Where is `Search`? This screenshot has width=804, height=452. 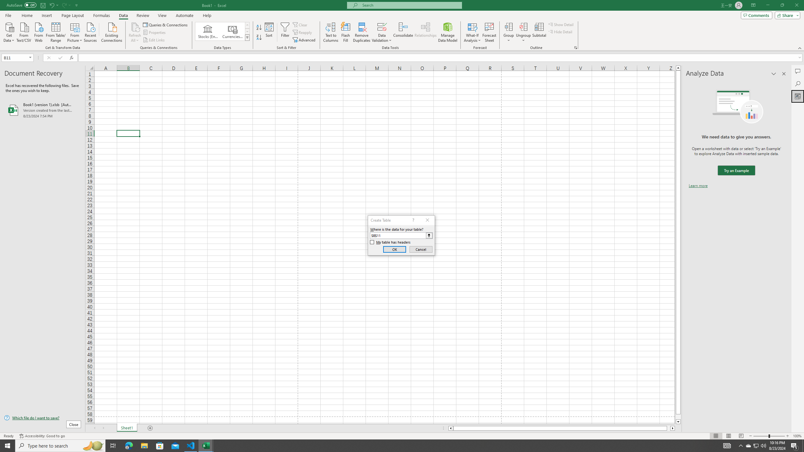
Search is located at coordinates (798, 83).